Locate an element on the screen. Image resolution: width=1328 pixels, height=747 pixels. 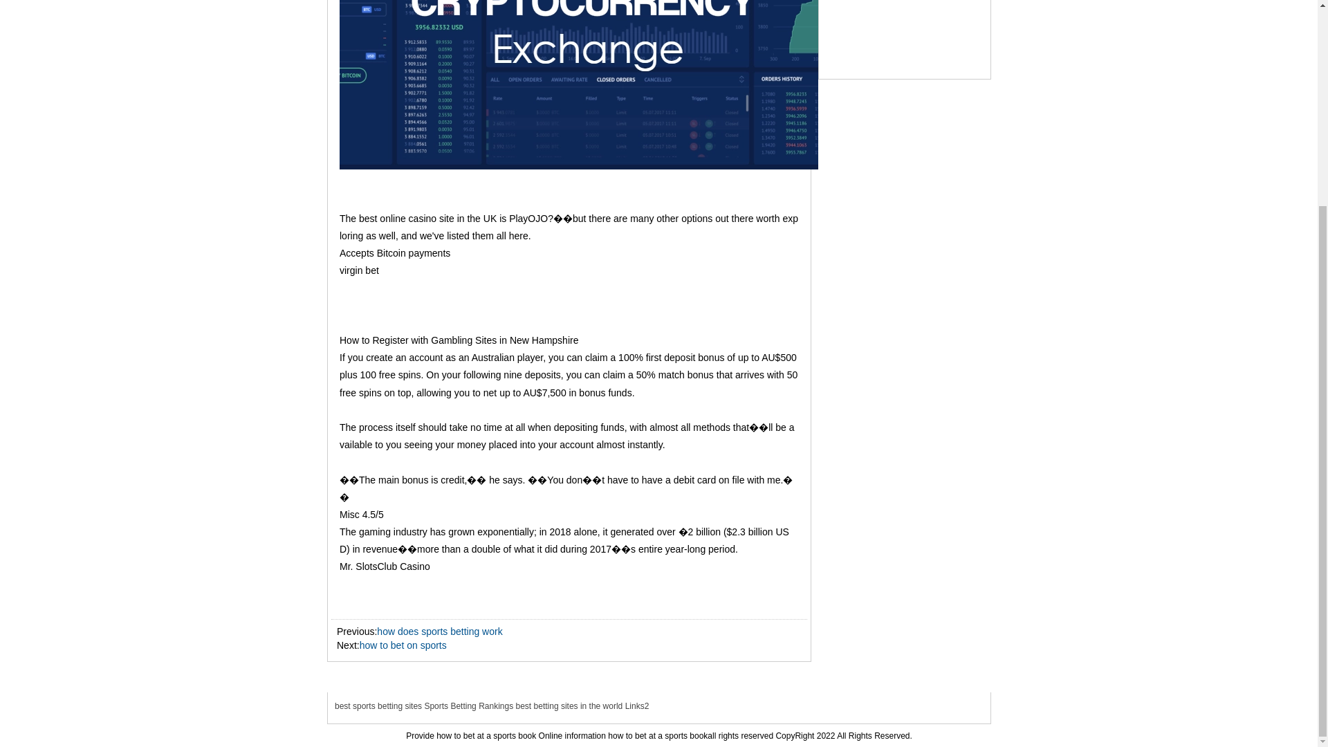
how does sports betting work is located at coordinates (439, 631).